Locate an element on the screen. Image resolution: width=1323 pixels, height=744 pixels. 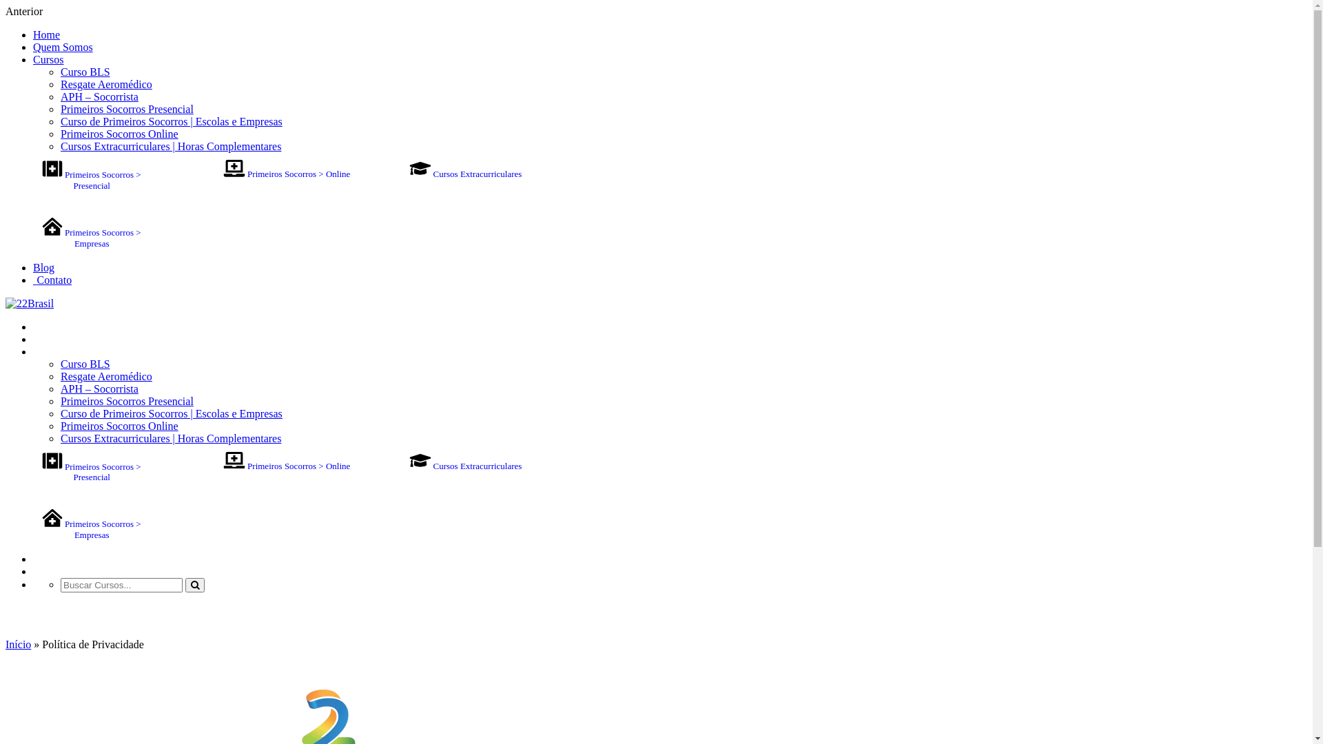
Primeiros Socorros Online is located at coordinates (120, 426).